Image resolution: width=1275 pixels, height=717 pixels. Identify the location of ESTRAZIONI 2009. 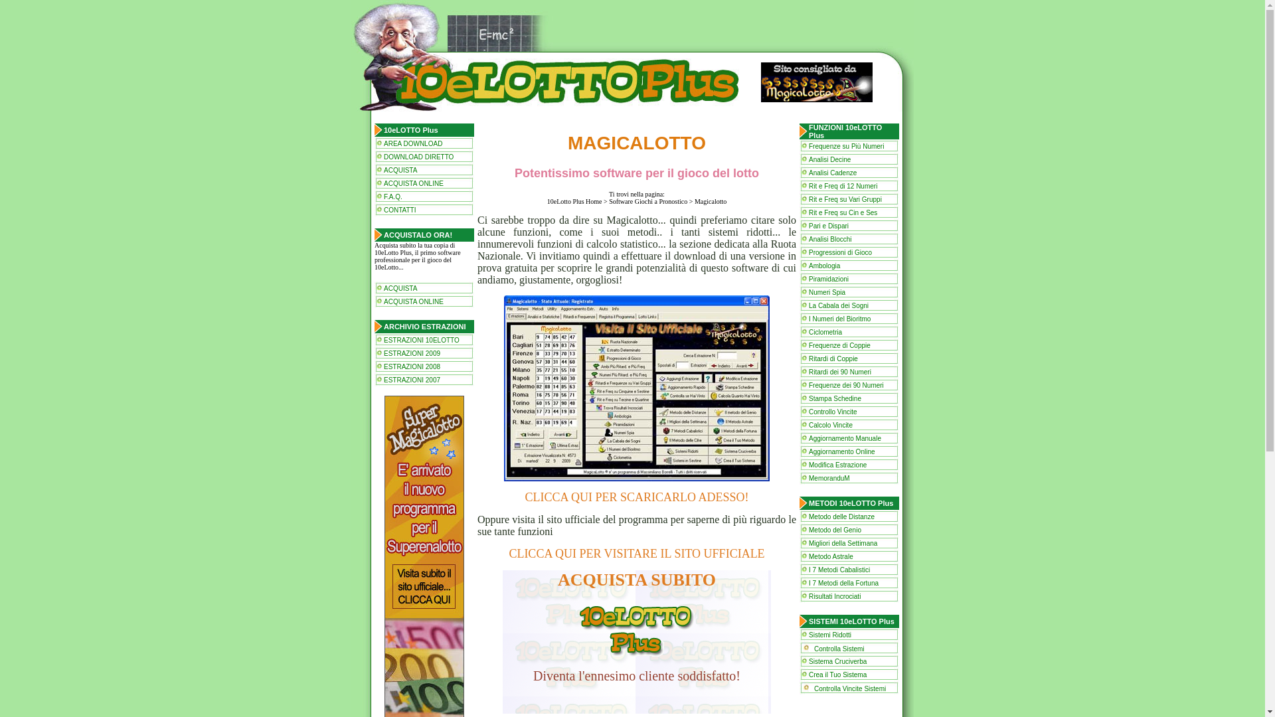
(412, 353).